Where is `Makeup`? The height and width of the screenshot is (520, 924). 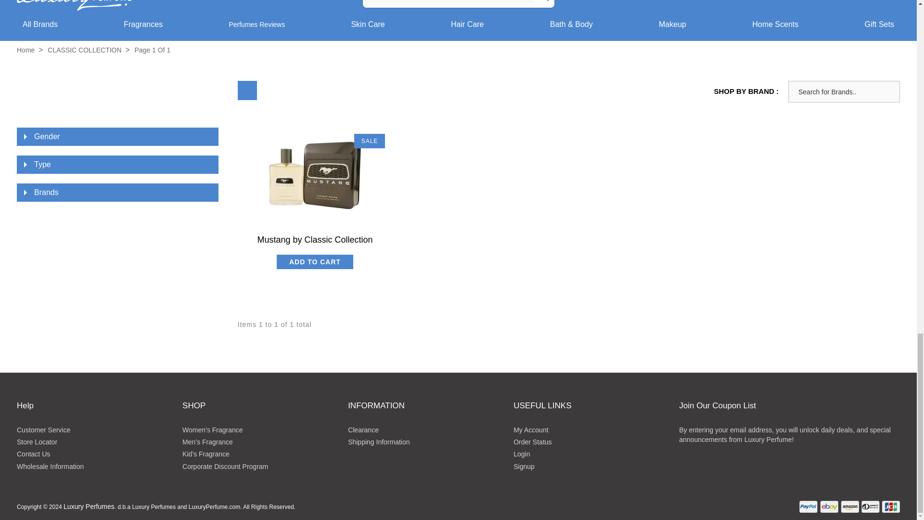 Makeup is located at coordinates (672, 24).